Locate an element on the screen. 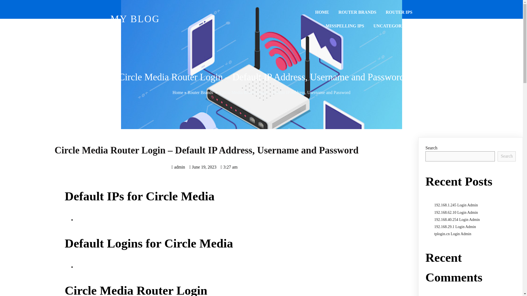 This screenshot has height=296, width=527. ROUTER IPS is located at coordinates (399, 12).